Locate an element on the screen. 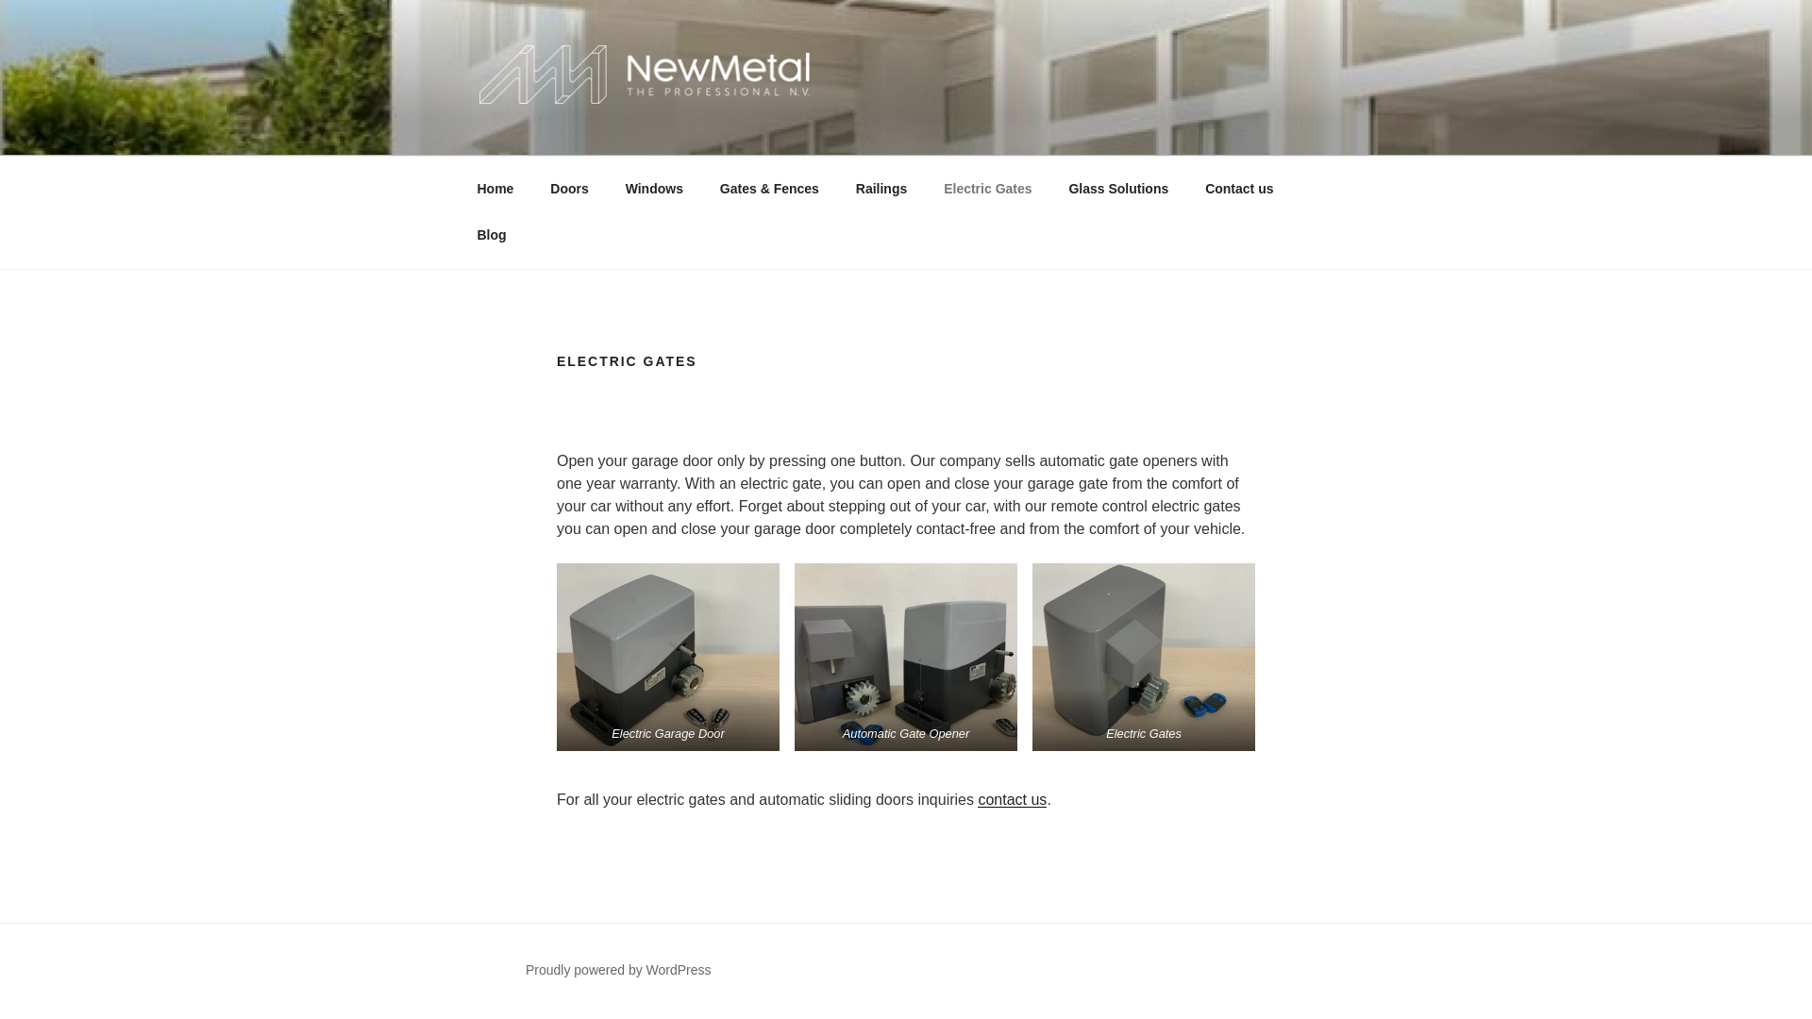 This screenshot has width=1812, height=1019. Blog is located at coordinates (491, 235).